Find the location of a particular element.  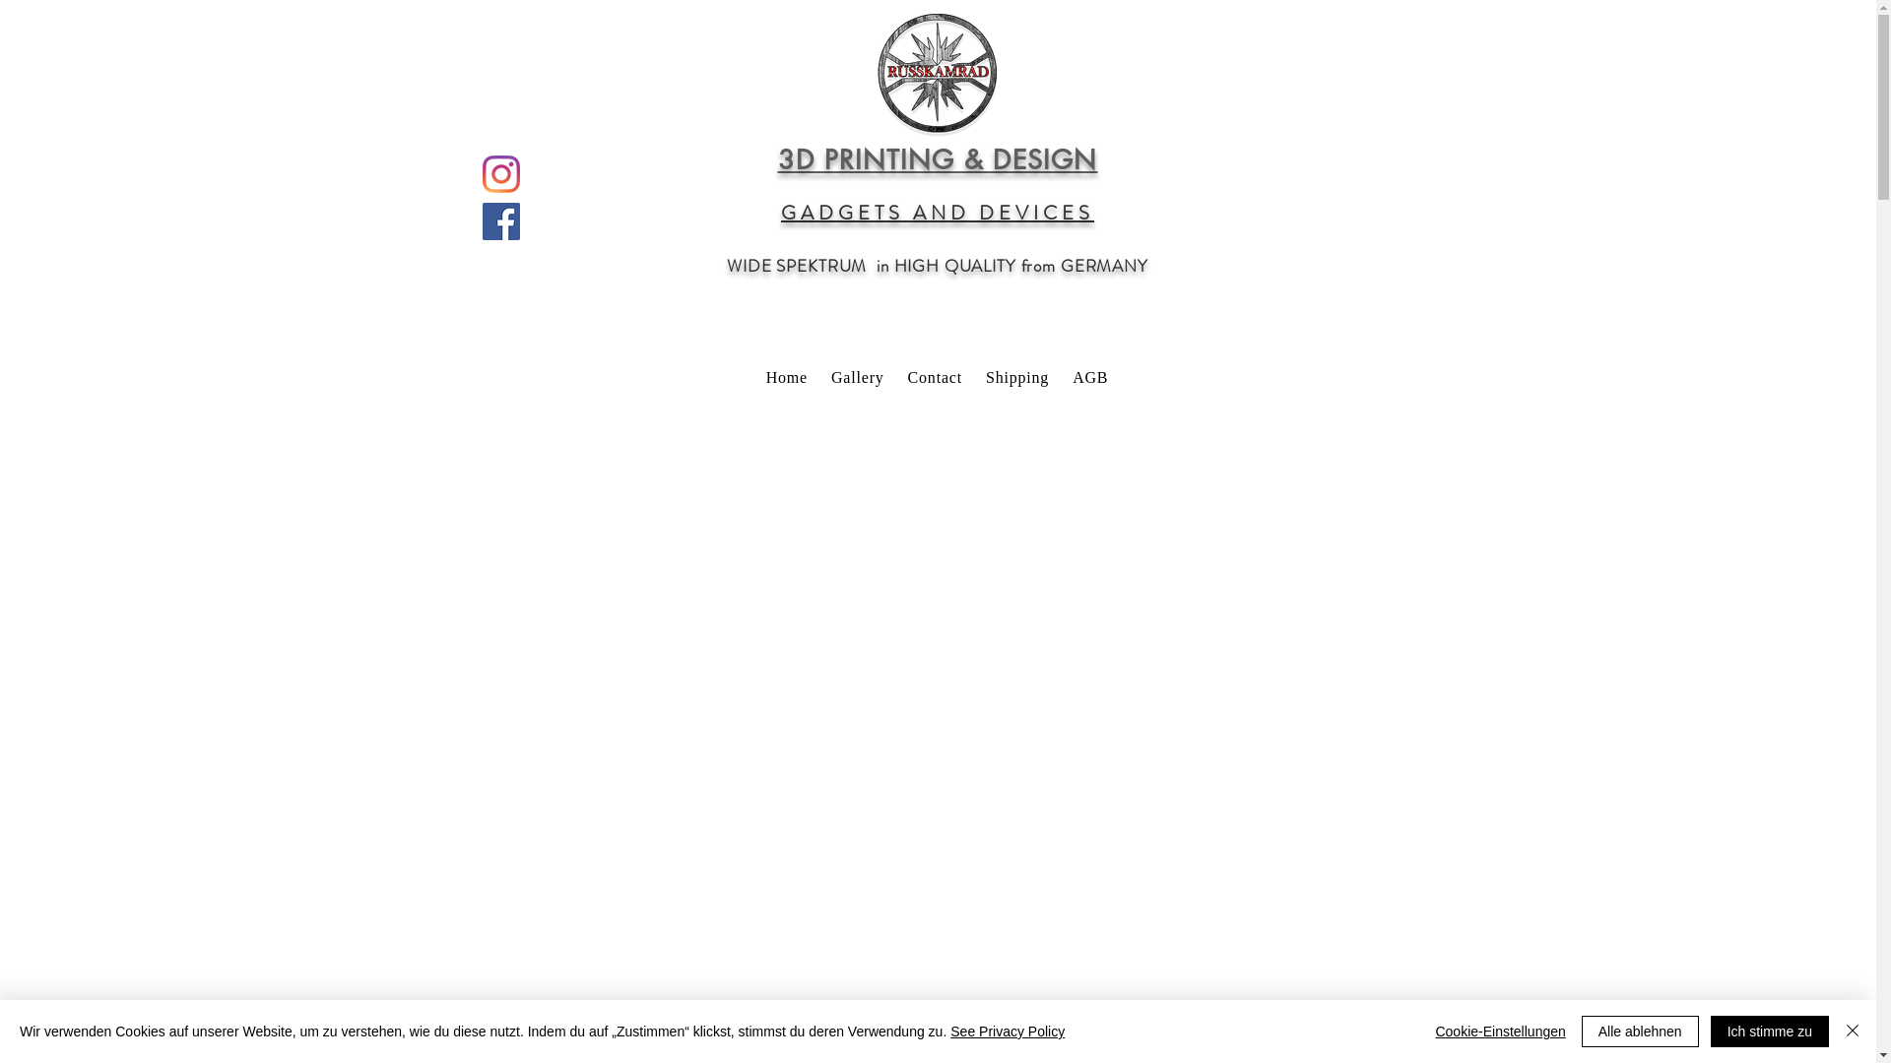

Gallery is located at coordinates (858, 378).